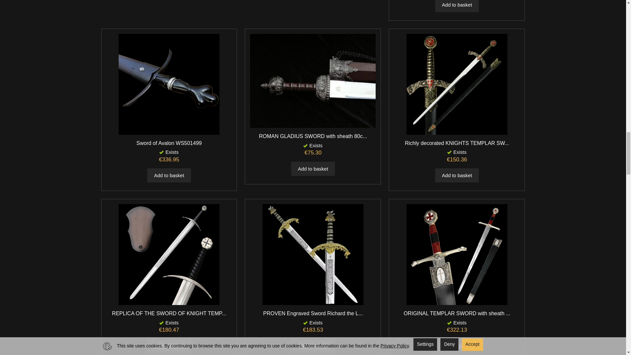 The height and width of the screenshot is (355, 631). I want to click on ROMAN GLADIUS SWORD with sheath 80cm JT6056 MEGA HIT, so click(313, 136).